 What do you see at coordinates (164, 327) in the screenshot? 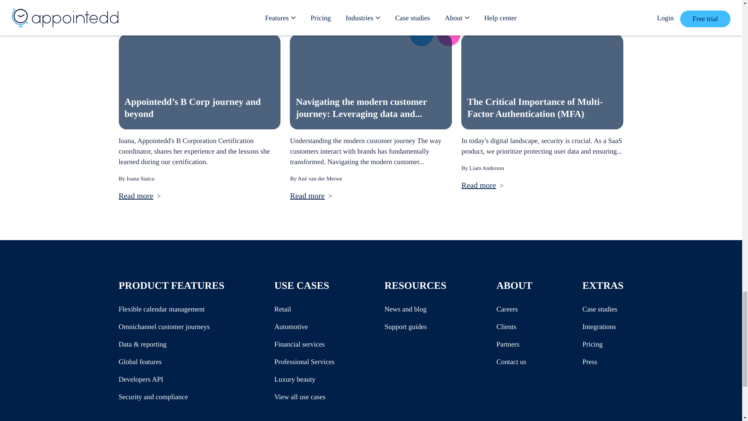
I see `Omnichannel customer journeys` at bounding box center [164, 327].